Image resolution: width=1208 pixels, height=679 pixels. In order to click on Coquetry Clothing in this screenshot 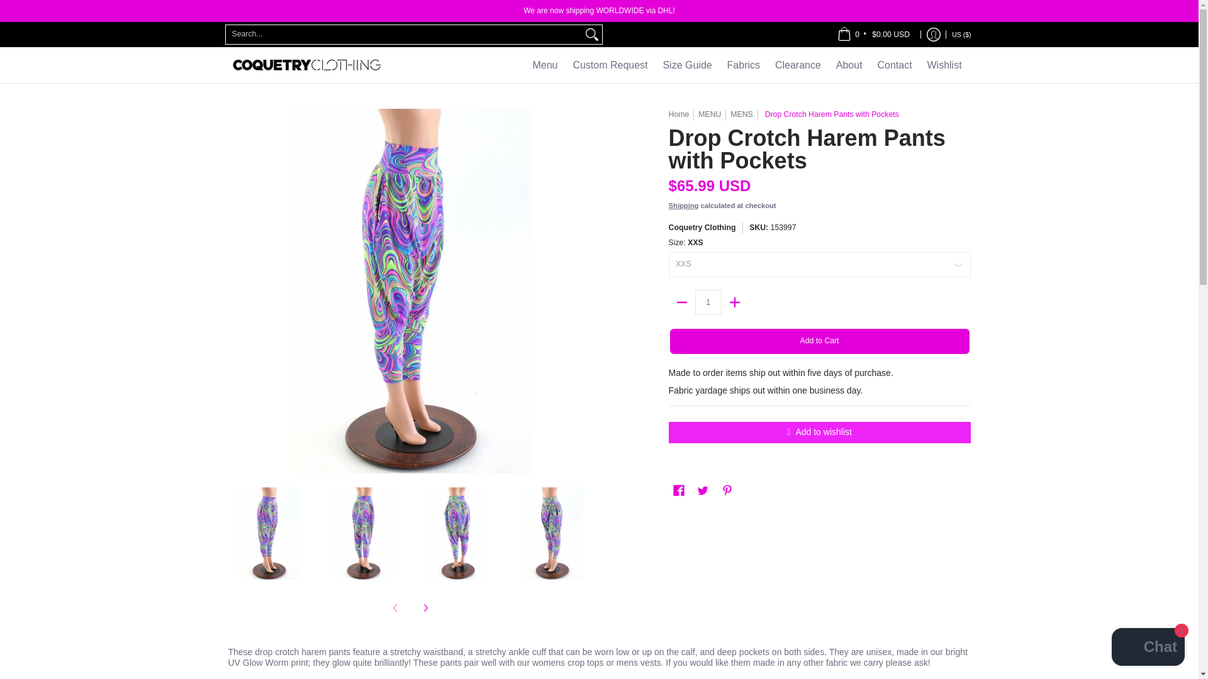, I will do `click(306, 64)`.